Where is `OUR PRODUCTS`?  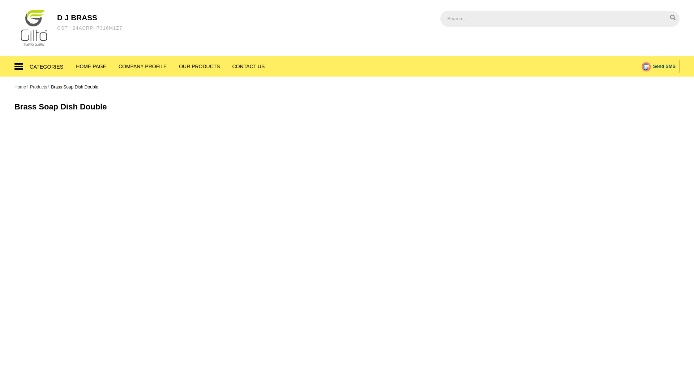 OUR PRODUCTS is located at coordinates (200, 66).